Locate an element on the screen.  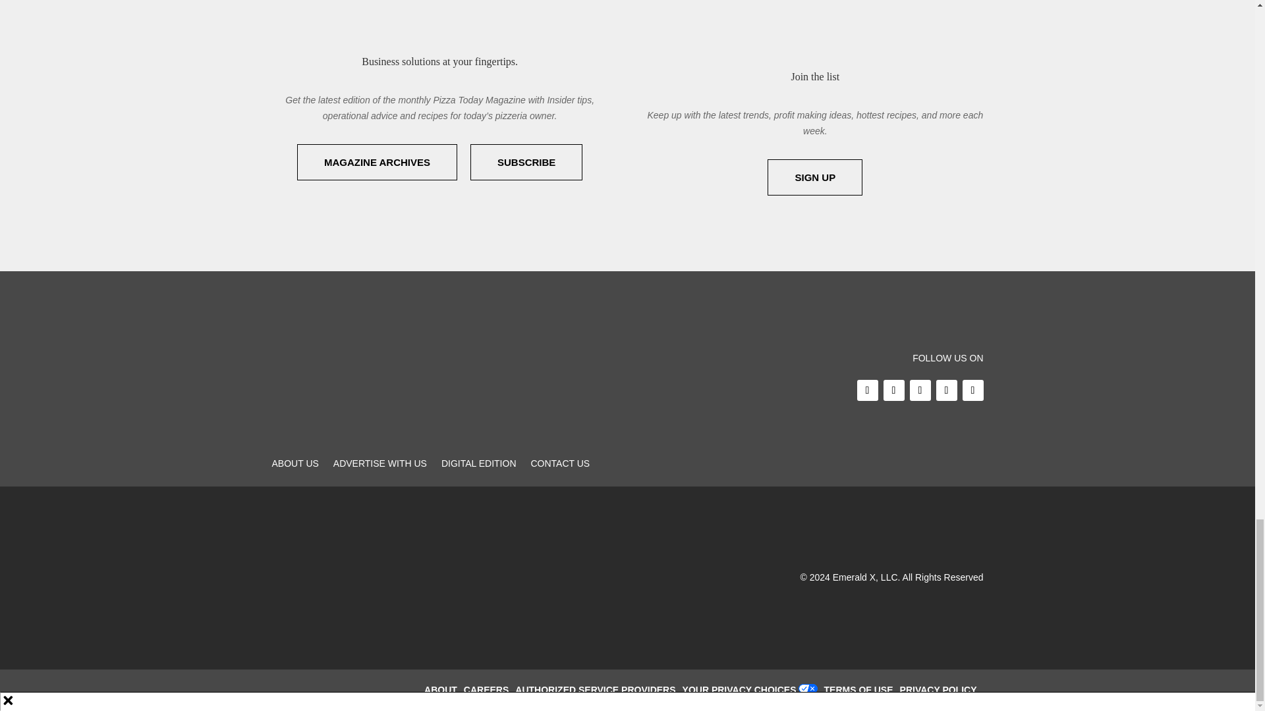
careers is located at coordinates (489, 690).